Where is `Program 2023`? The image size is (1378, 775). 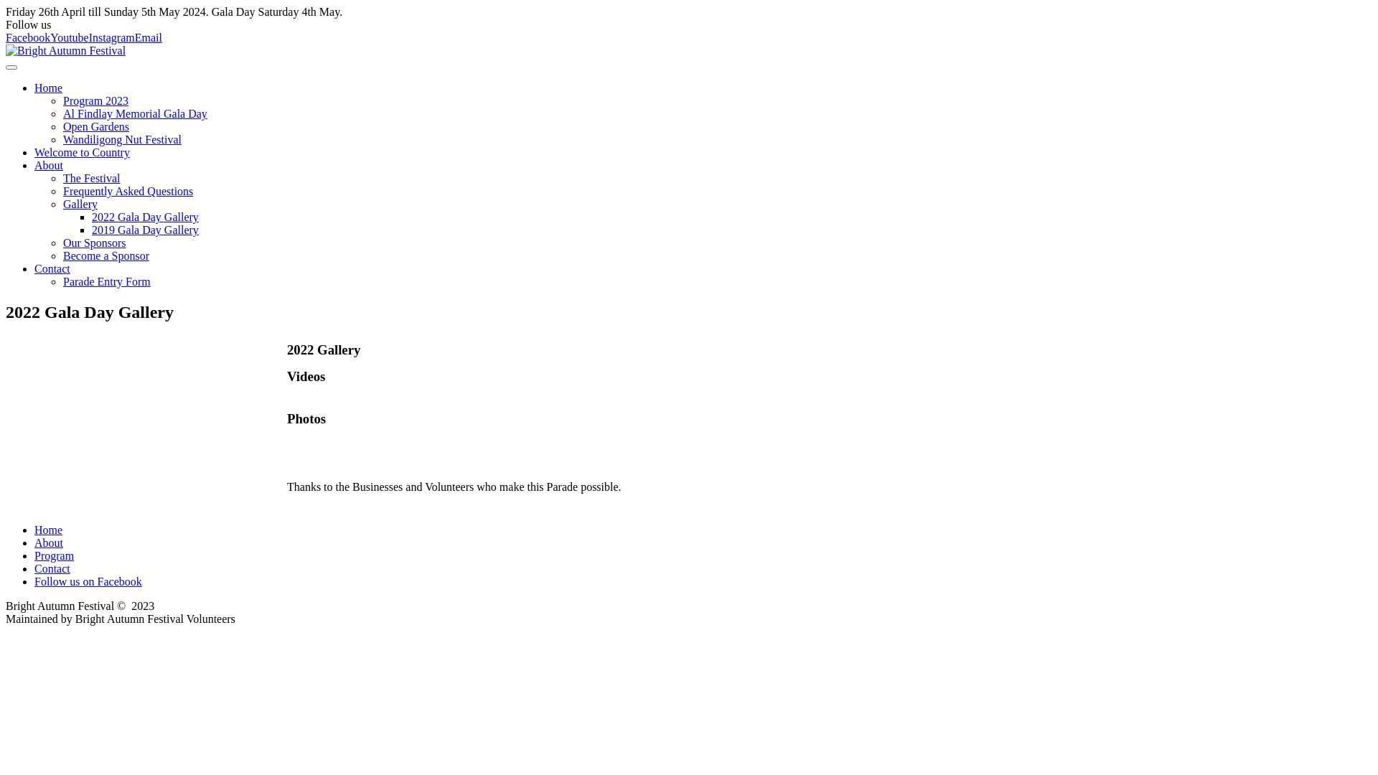
Program 2023 is located at coordinates (96, 100).